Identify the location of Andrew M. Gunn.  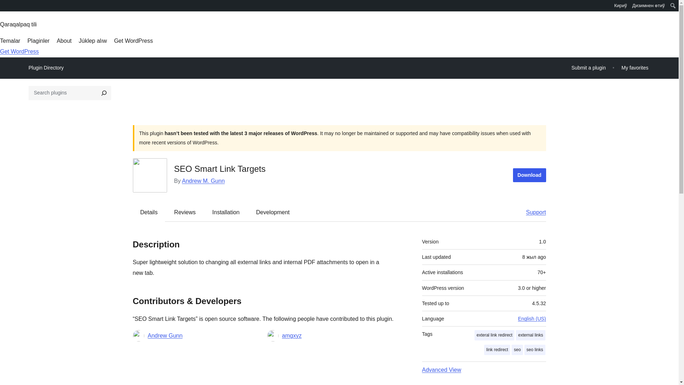
(203, 181).